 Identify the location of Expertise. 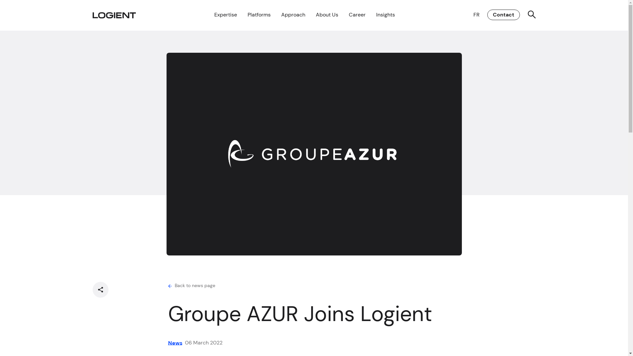
(226, 15).